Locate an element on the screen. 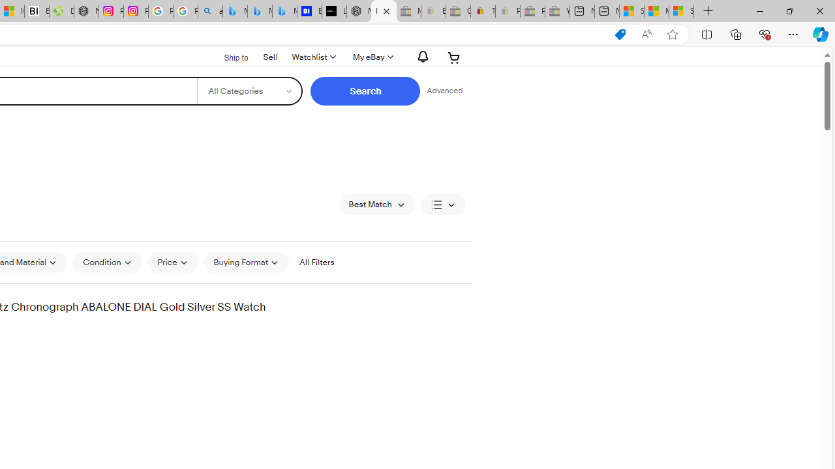  Price is located at coordinates (172, 263).